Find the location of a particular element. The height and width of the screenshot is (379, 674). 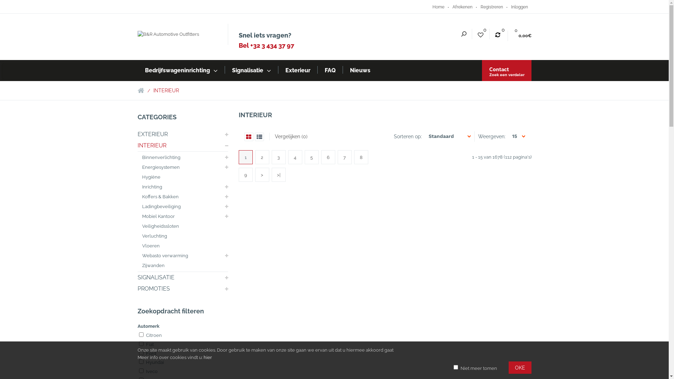

>| is located at coordinates (278, 175).